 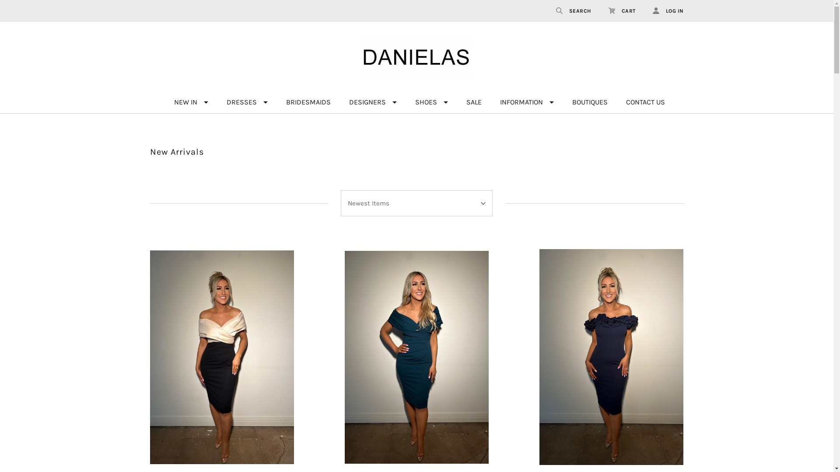 I want to click on BRIDESMAIDS, so click(x=308, y=102).